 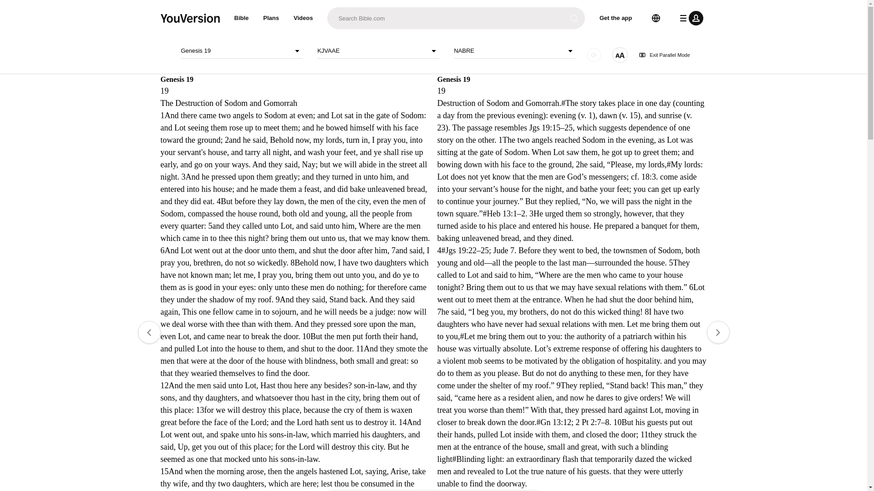 I want to click on Plans, so click(x=271, y=18).